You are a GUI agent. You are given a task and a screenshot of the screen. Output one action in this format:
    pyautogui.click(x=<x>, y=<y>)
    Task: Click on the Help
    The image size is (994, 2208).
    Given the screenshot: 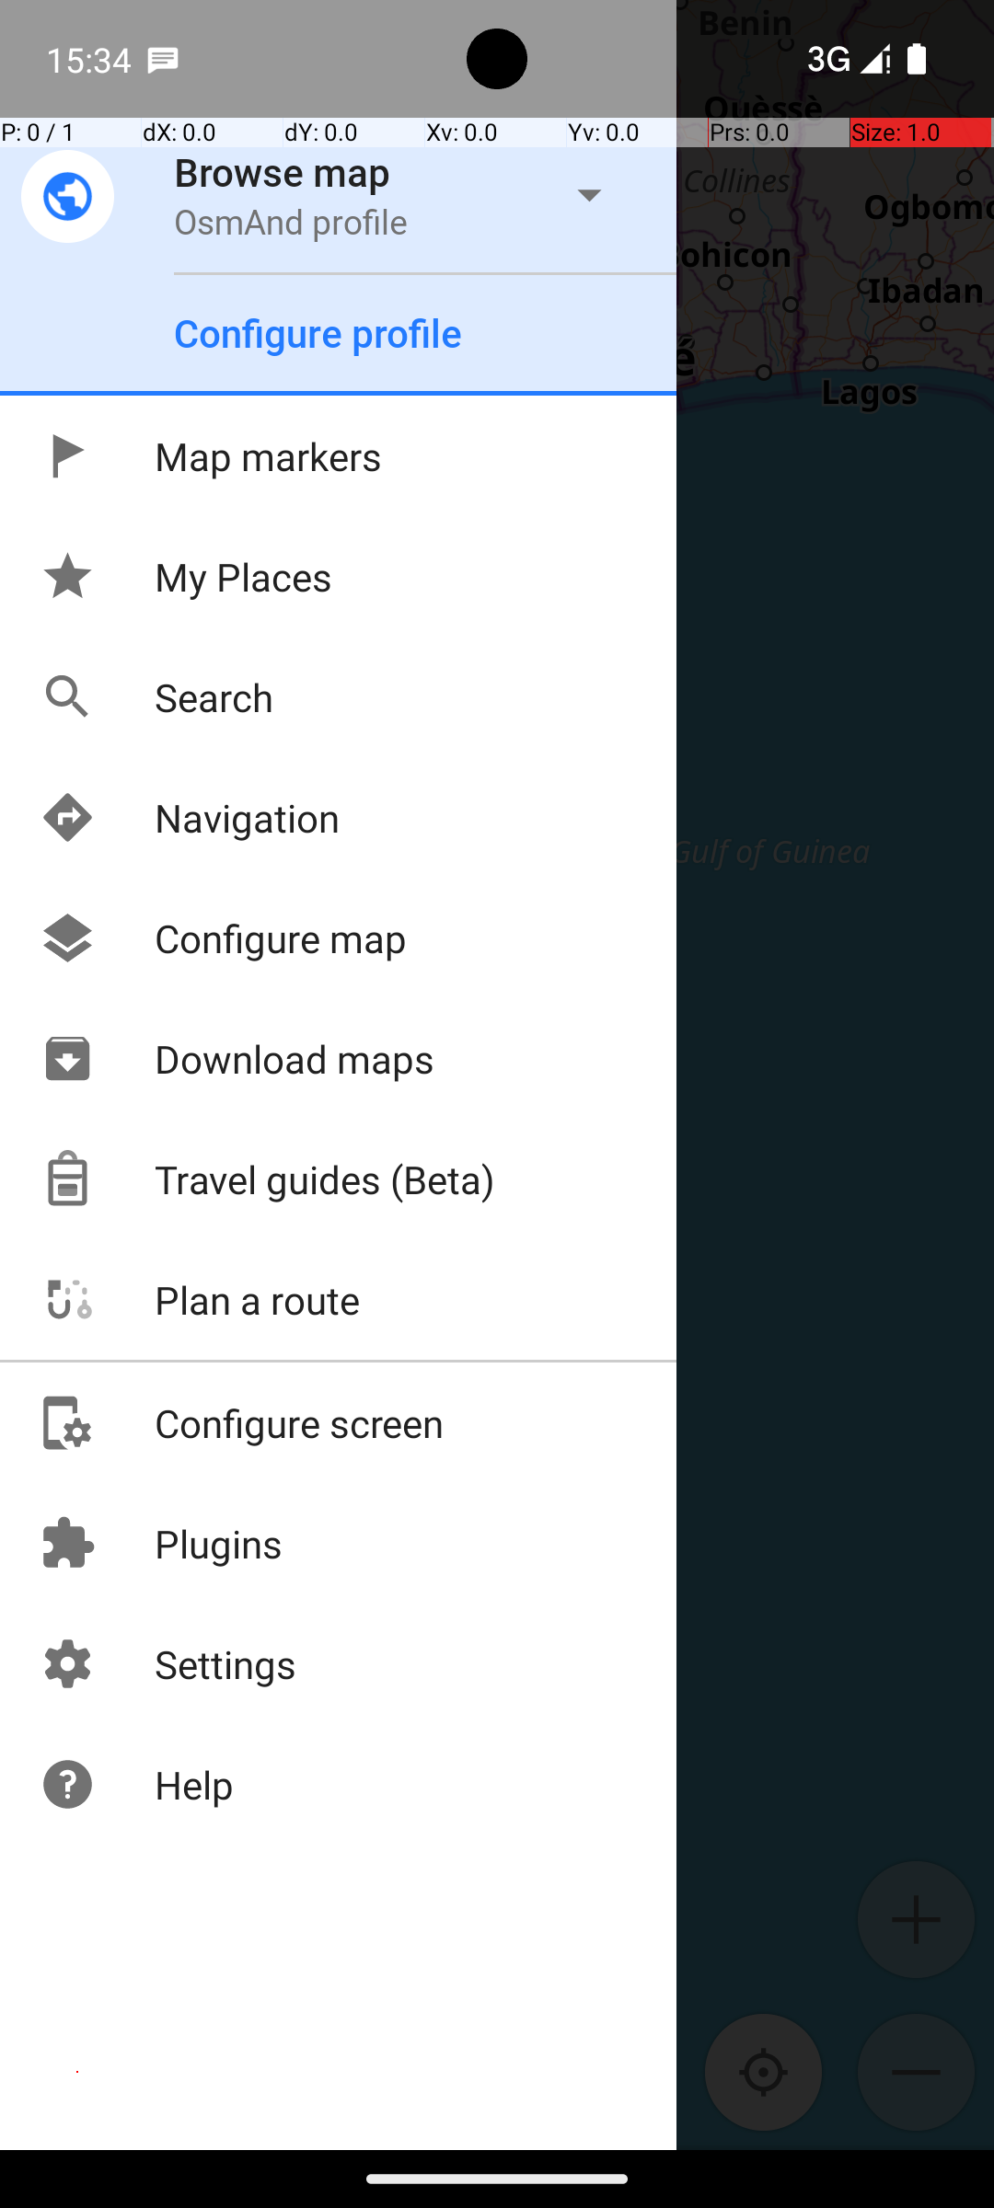 What is the action you would take?
    pyautogui.click(x=136, y=1785)
    